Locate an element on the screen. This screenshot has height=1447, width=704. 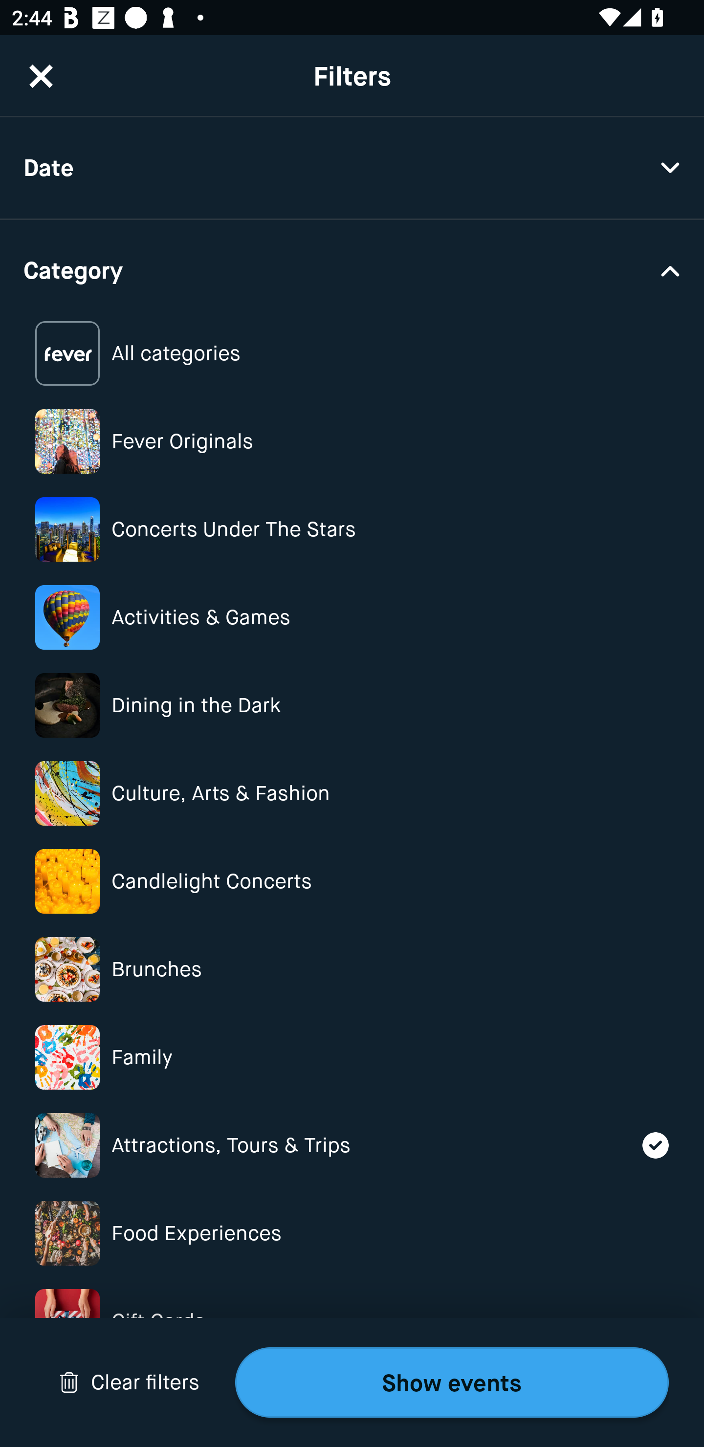
Category Image Activities & Games is located at coordinates (352, 617).